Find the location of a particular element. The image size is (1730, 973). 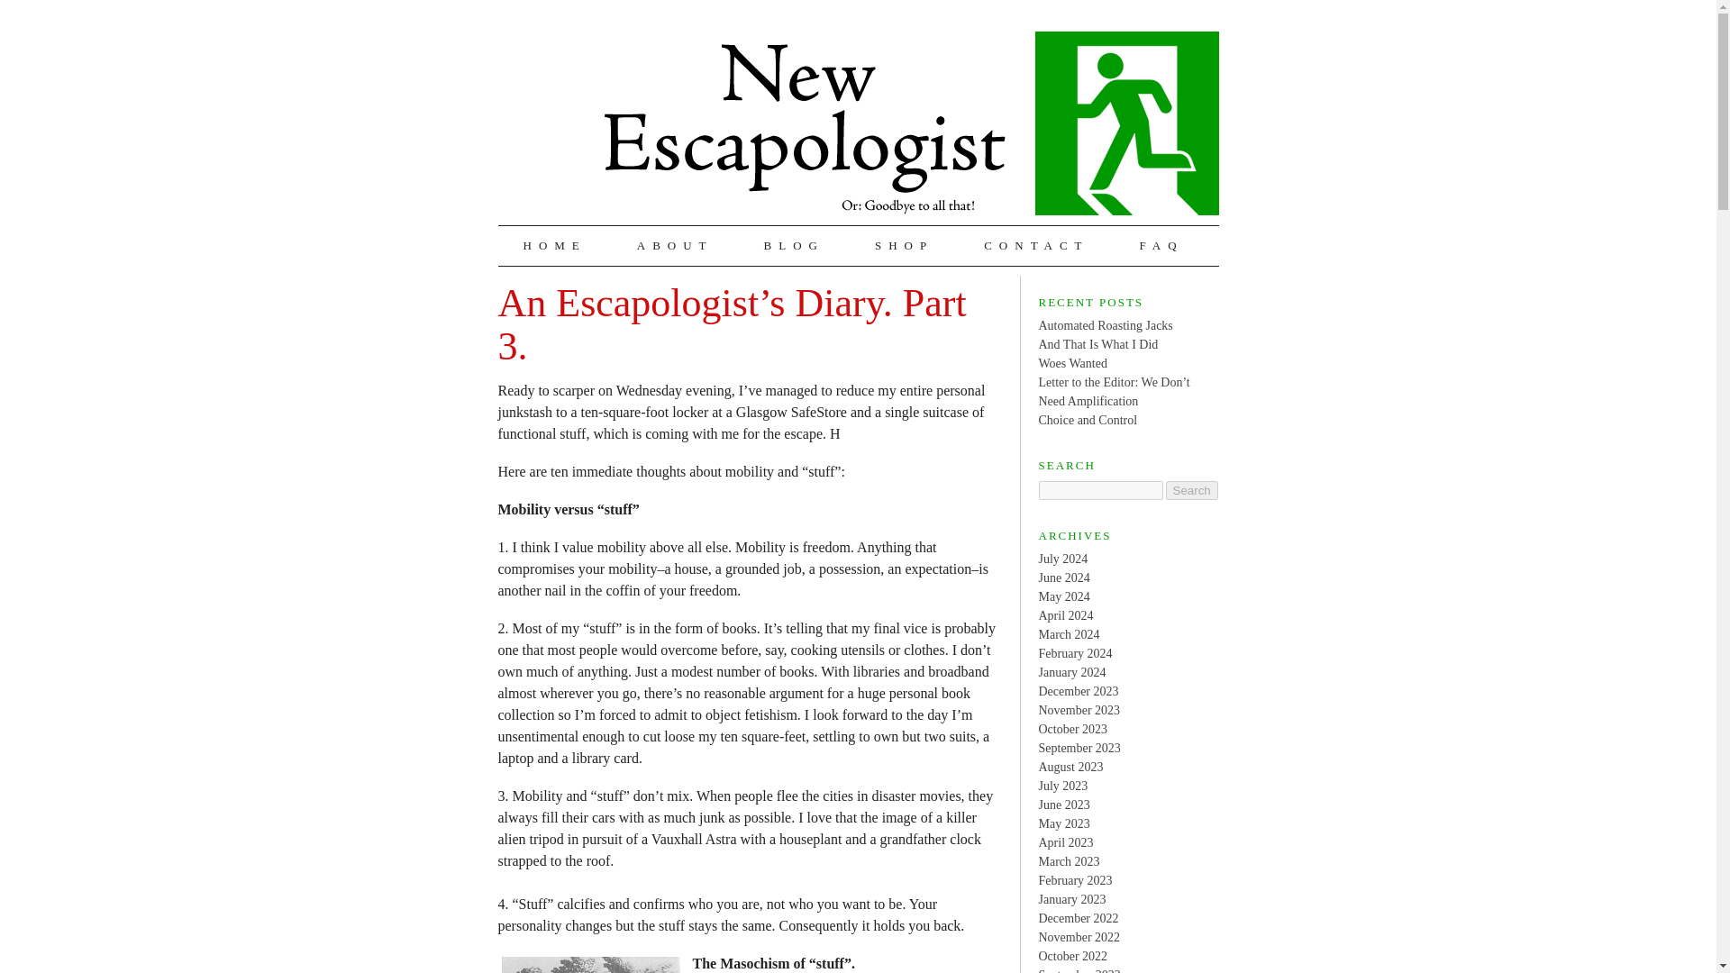

March 2024 is located at coordinates (1069, 632).